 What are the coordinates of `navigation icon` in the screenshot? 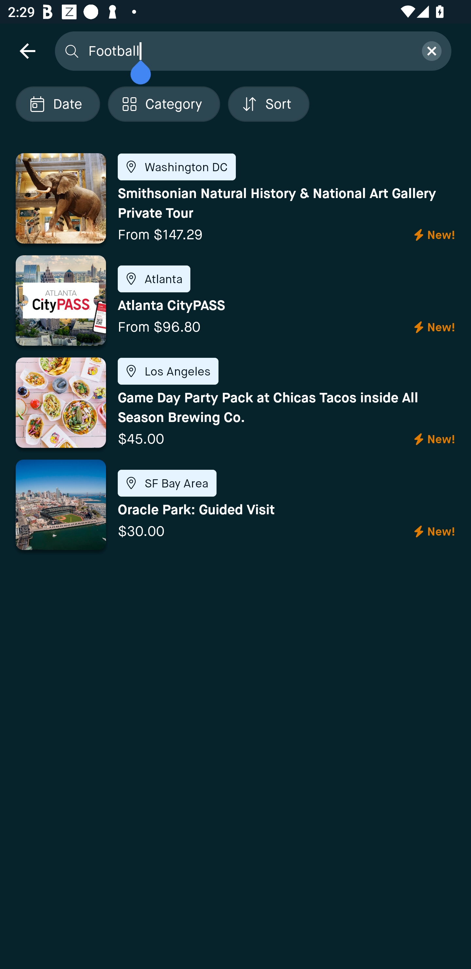 It's located at (27, 50).